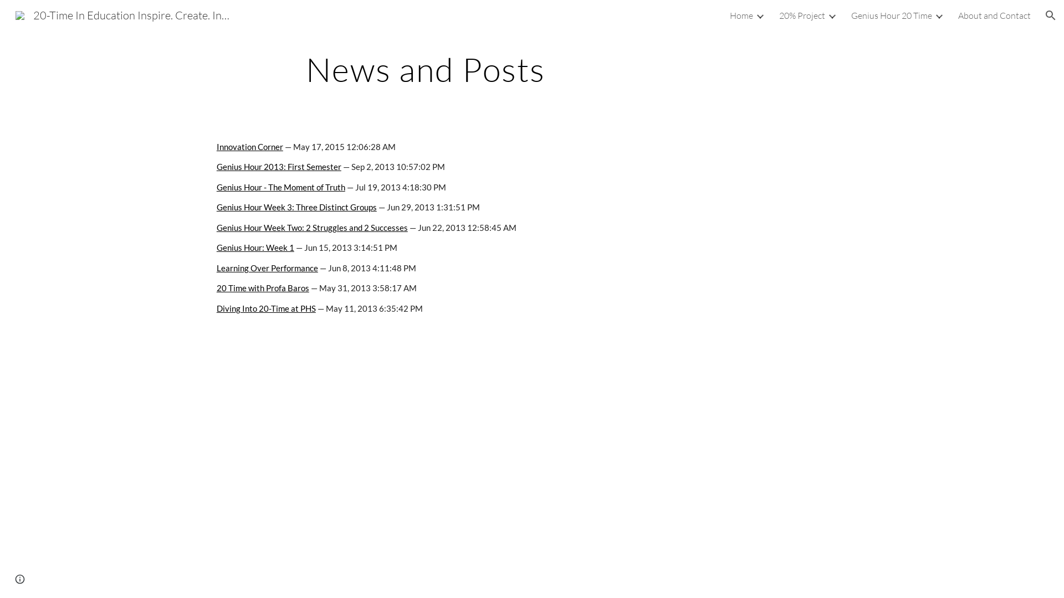 The image size is (1064, 598). What do you see at coordinates (802, 16) in the screenshot?
I see `20% Project` at bounding box center [802, 16].